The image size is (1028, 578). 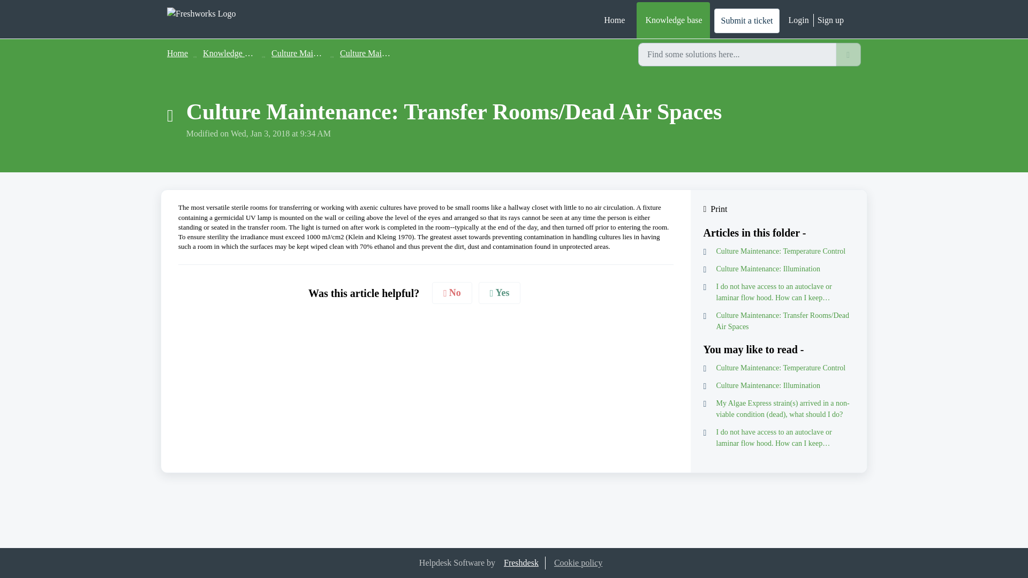 What do you see at coordinates (177, 53) in the screenshot?
I see `Home` at bounding box center [177, 53].